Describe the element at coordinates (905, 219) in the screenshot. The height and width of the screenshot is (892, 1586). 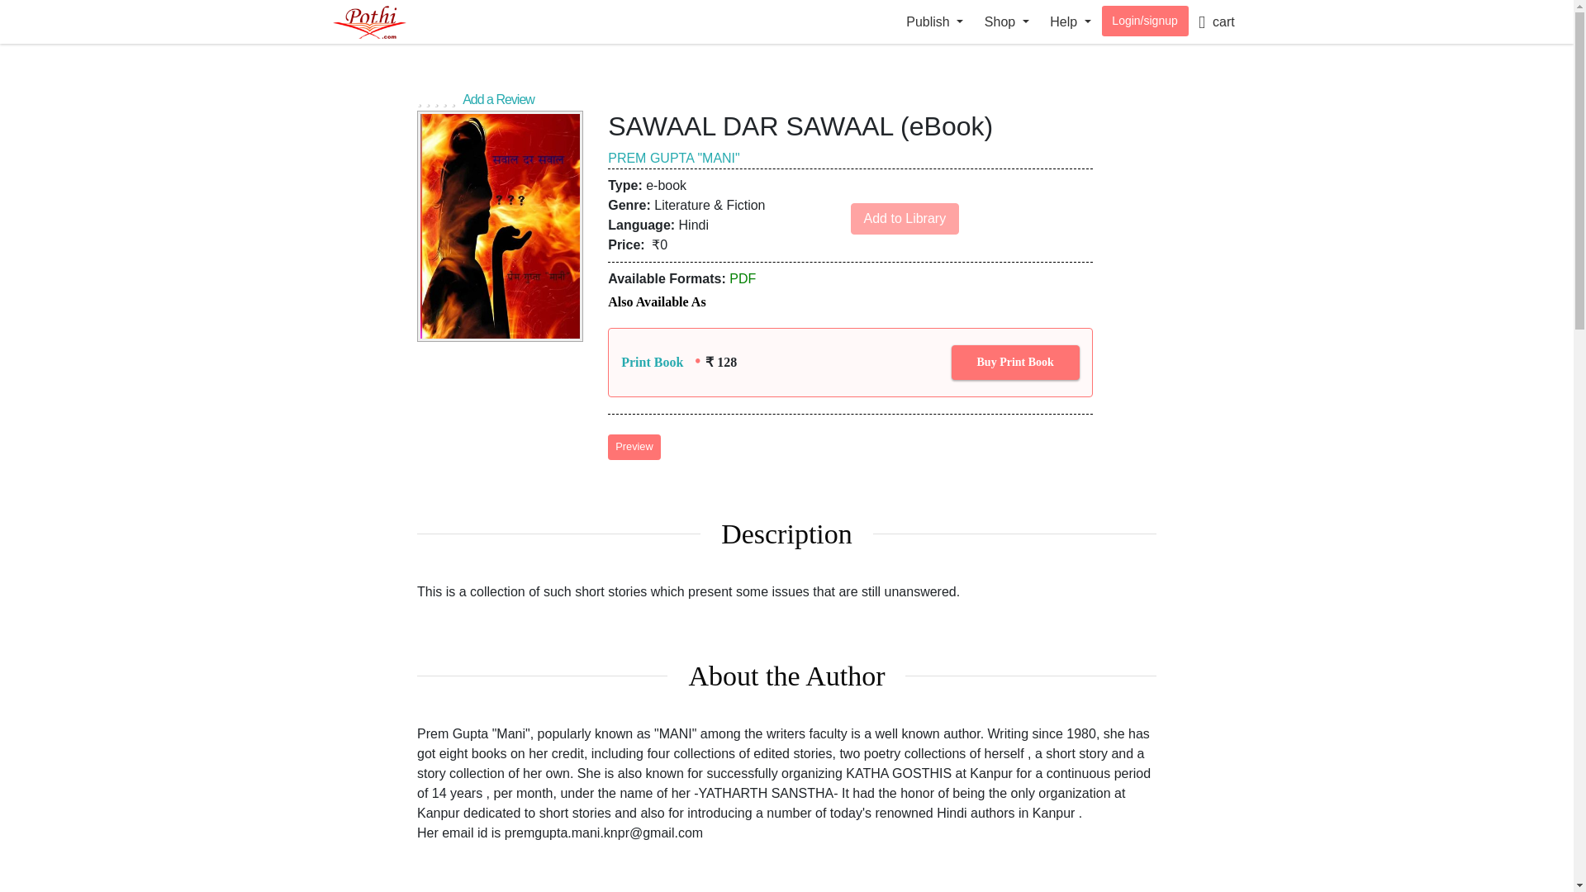
I see `Add to Library` at that location.